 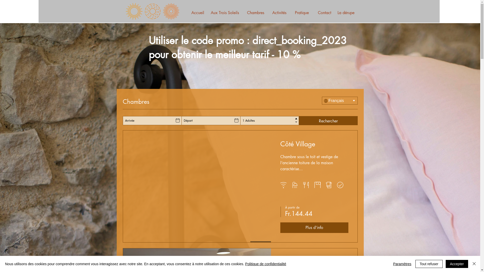 I want to click on Accueil, so click(x=198, y=13).